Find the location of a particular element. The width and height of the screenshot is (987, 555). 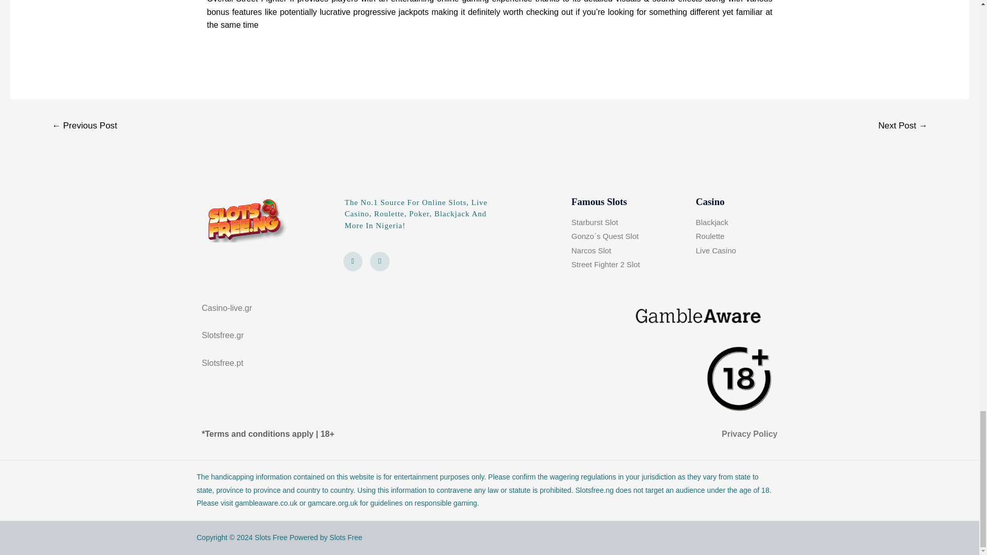

Blackjack is located at coordinates (733, 223).